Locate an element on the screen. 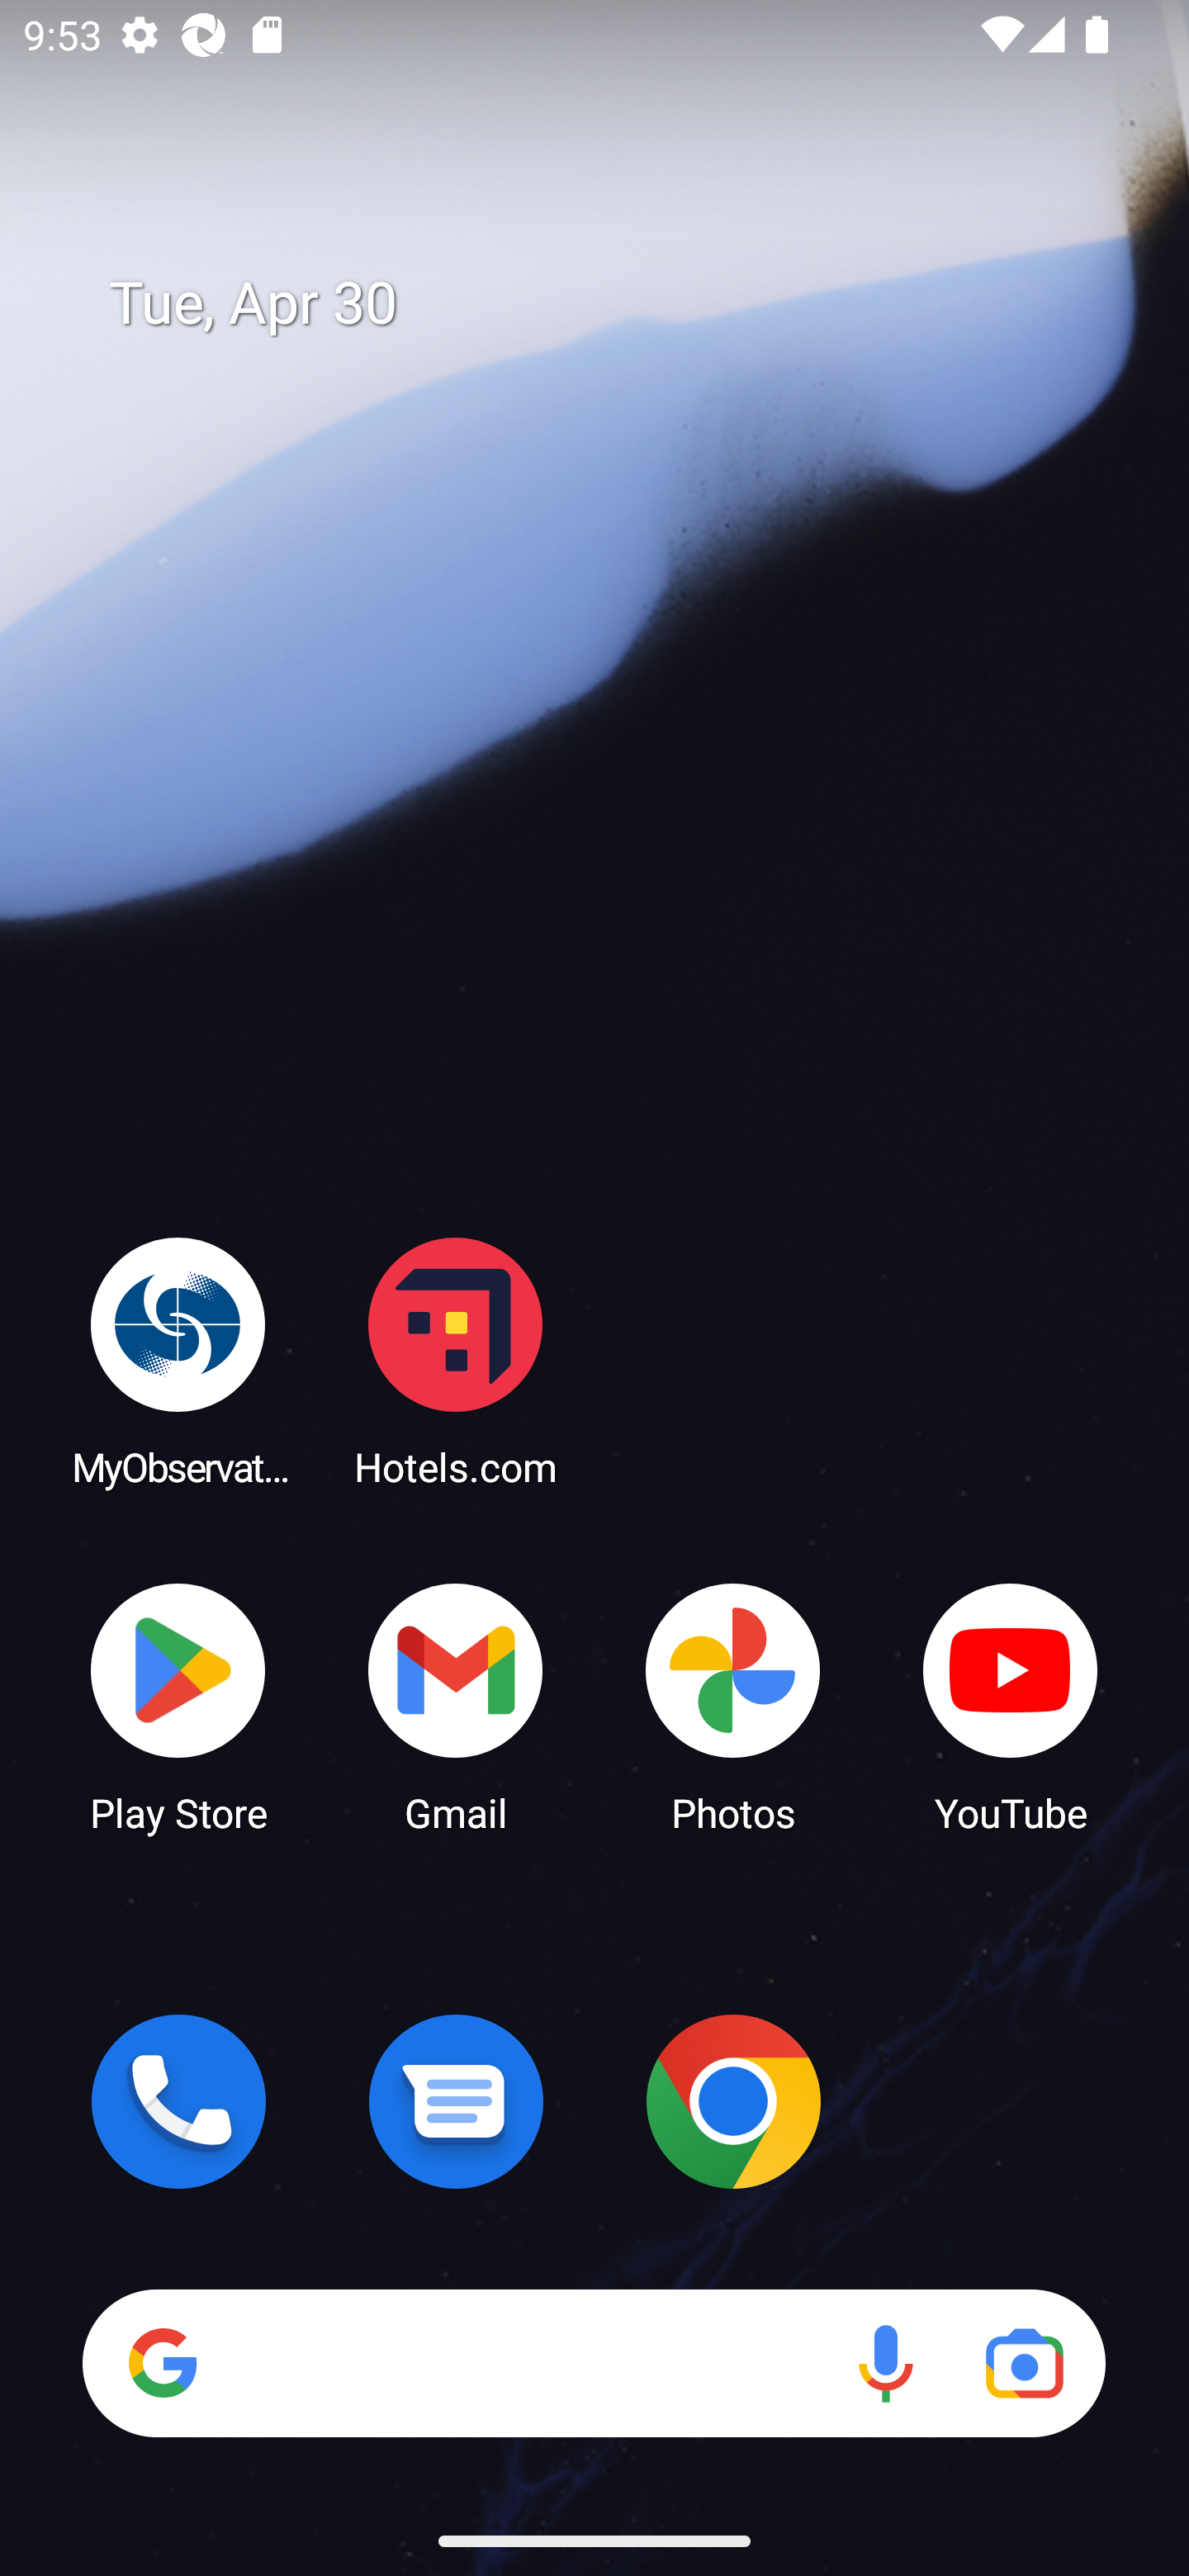  Messages is located at coordinates (456, 2101).